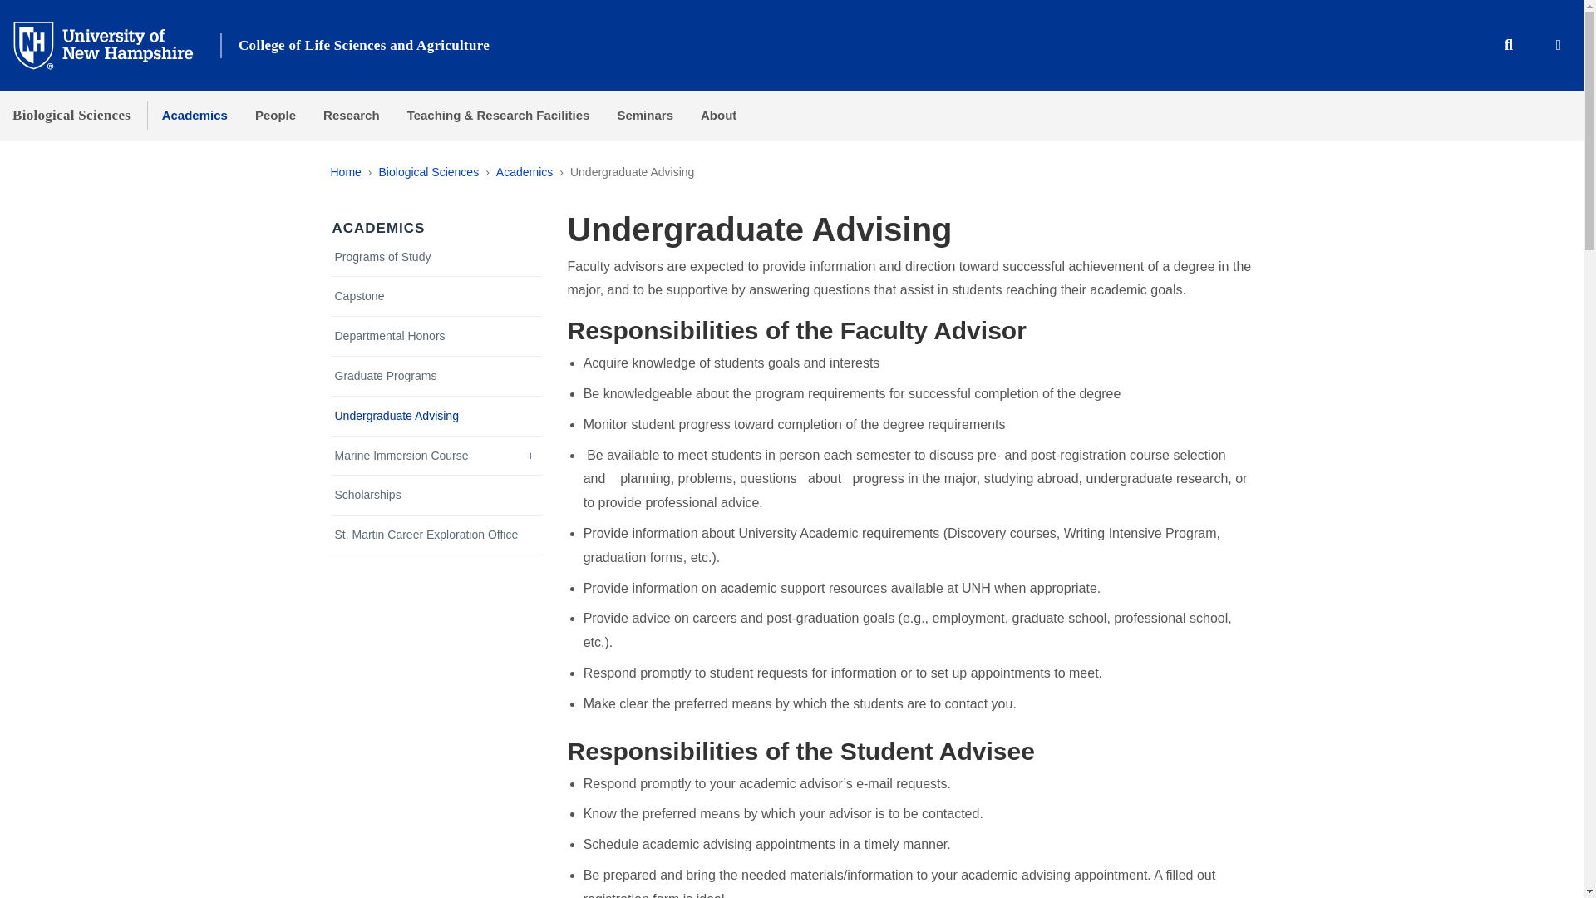  Describe the element at coordinates (718, 115) in the screenshot. I see `About` at that location.